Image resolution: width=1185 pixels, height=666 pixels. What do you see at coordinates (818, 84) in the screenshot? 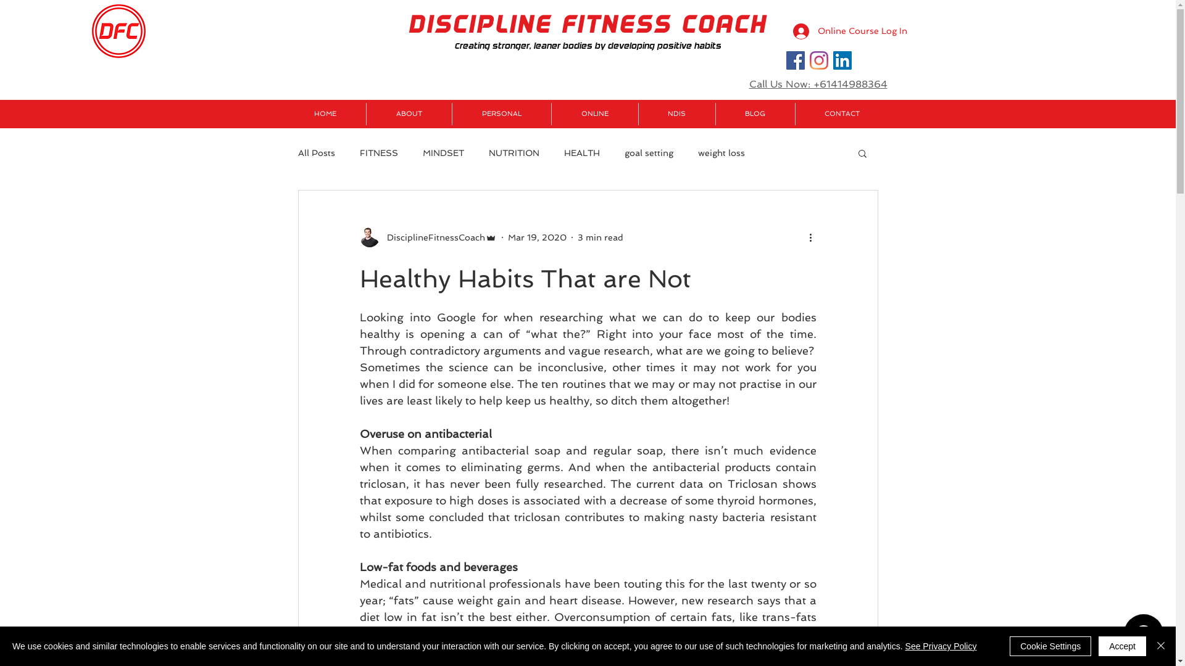
I see `Call Us Now: +61414988364` at bounding box center [818, 84].